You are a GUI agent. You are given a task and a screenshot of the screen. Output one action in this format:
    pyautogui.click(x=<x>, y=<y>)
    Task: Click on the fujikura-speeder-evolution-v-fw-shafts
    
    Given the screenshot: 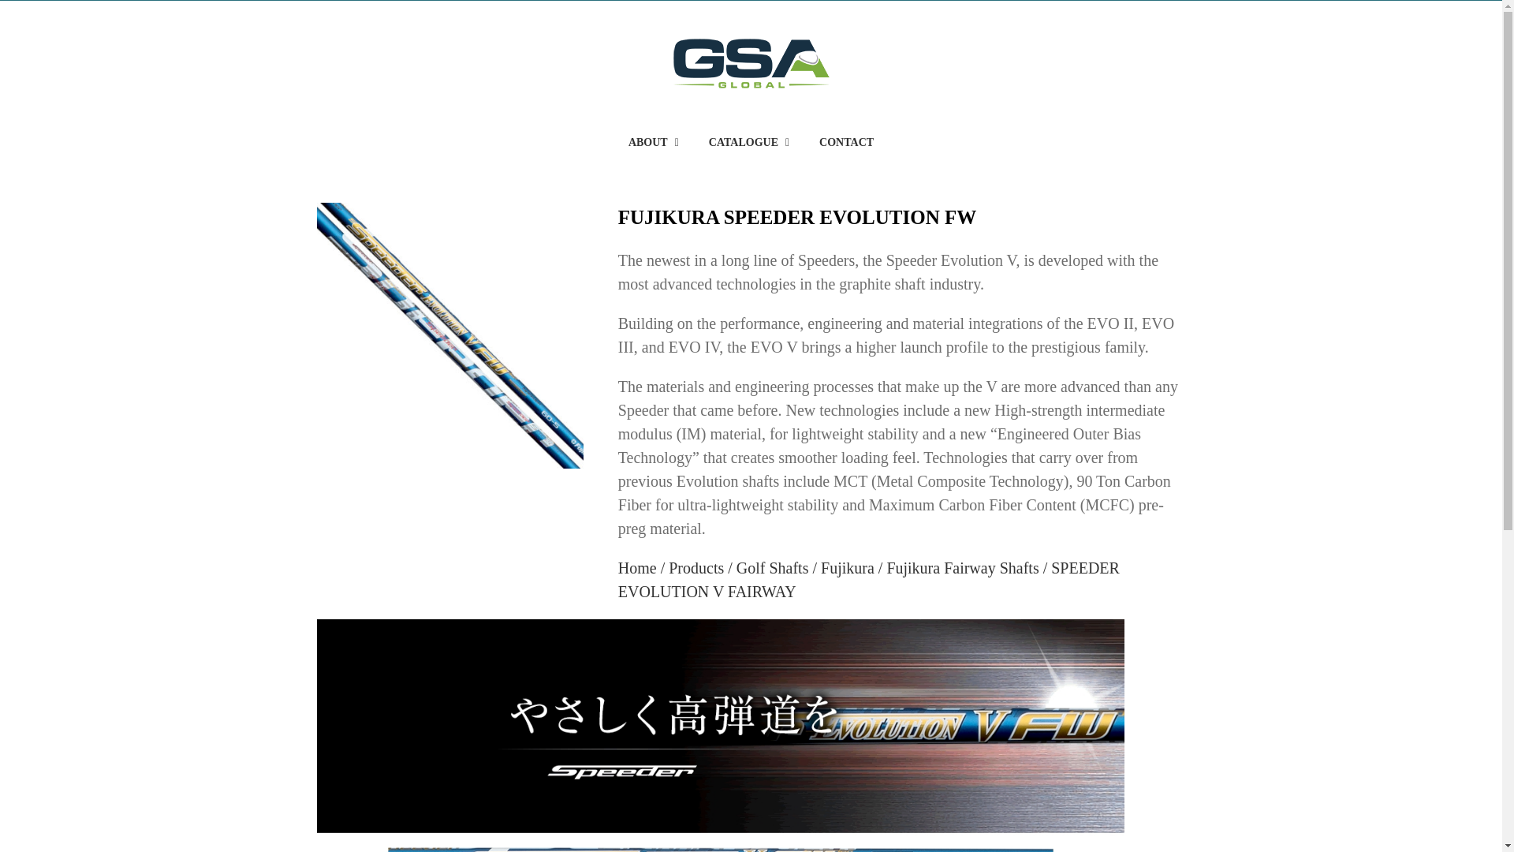 What is the action you would take?
    pyautogui.click(x=449, y=336)
    